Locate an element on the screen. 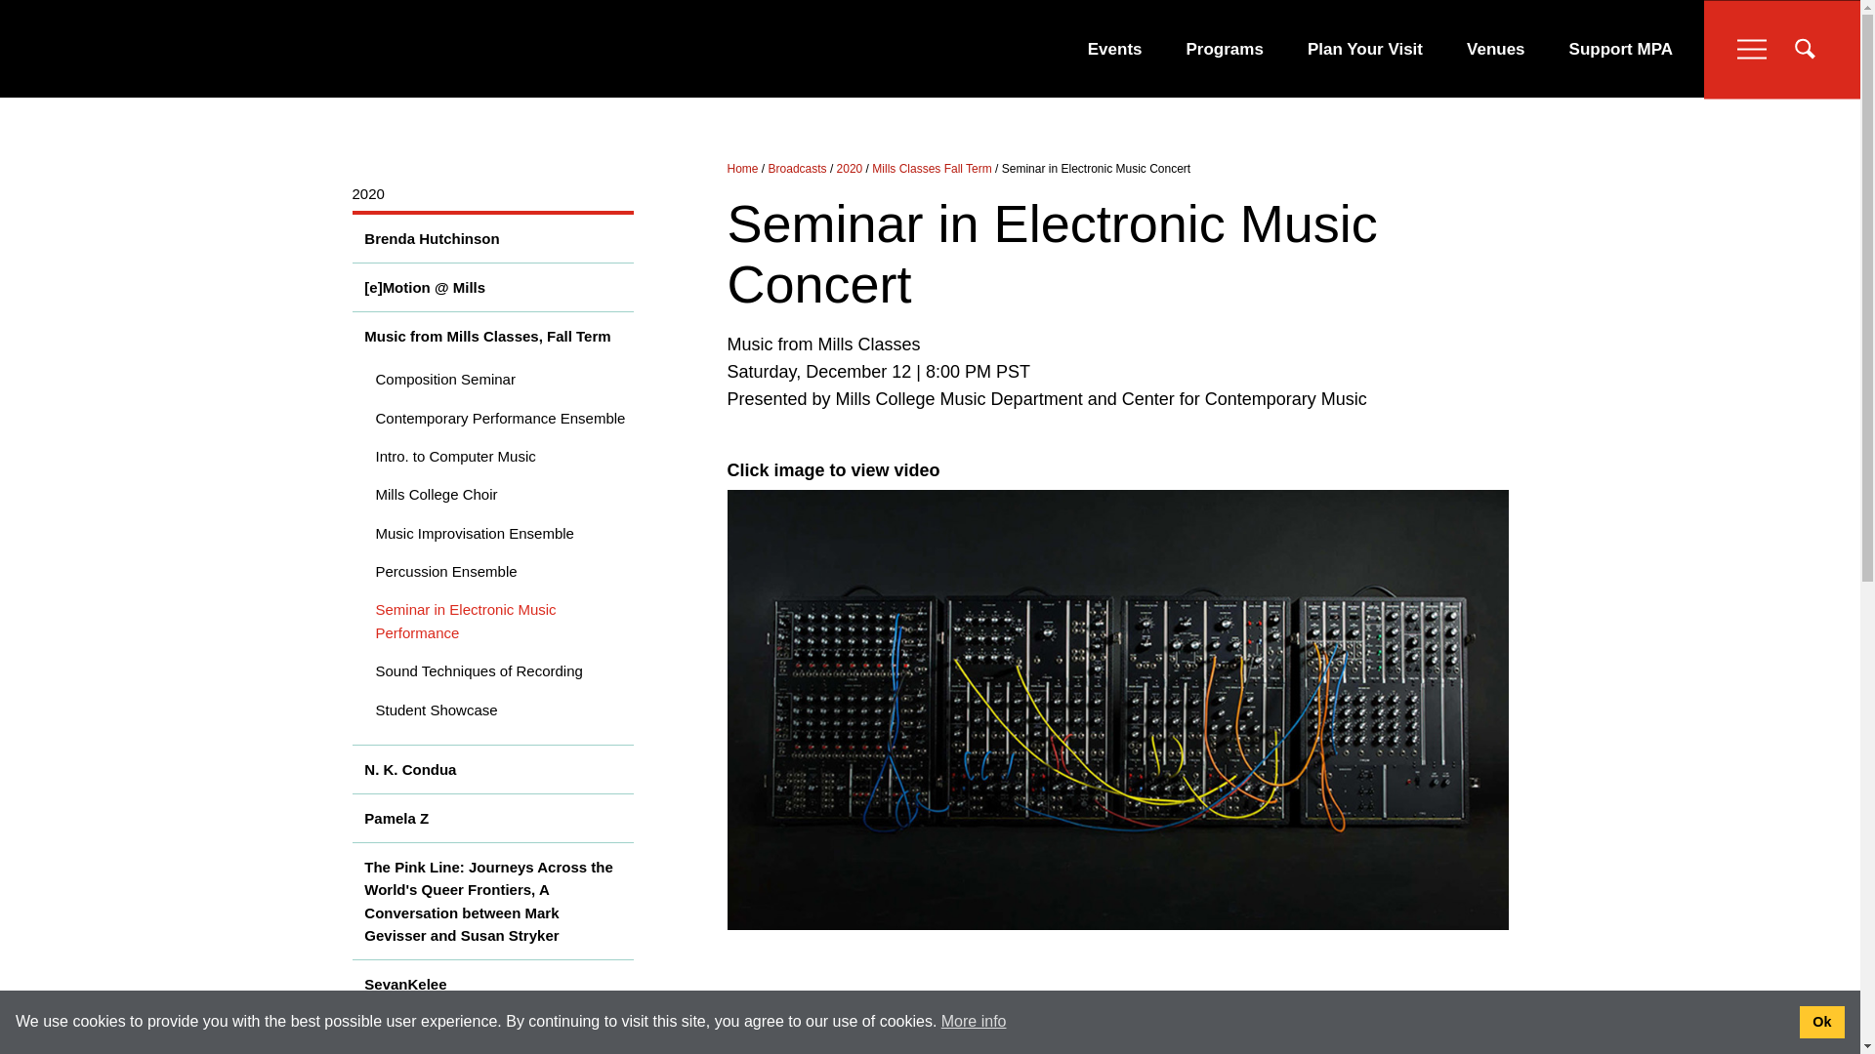 The height and width of the screenshot is (1054, 1875). Sound Techniques of Recording is located at coordinates (492, 671).